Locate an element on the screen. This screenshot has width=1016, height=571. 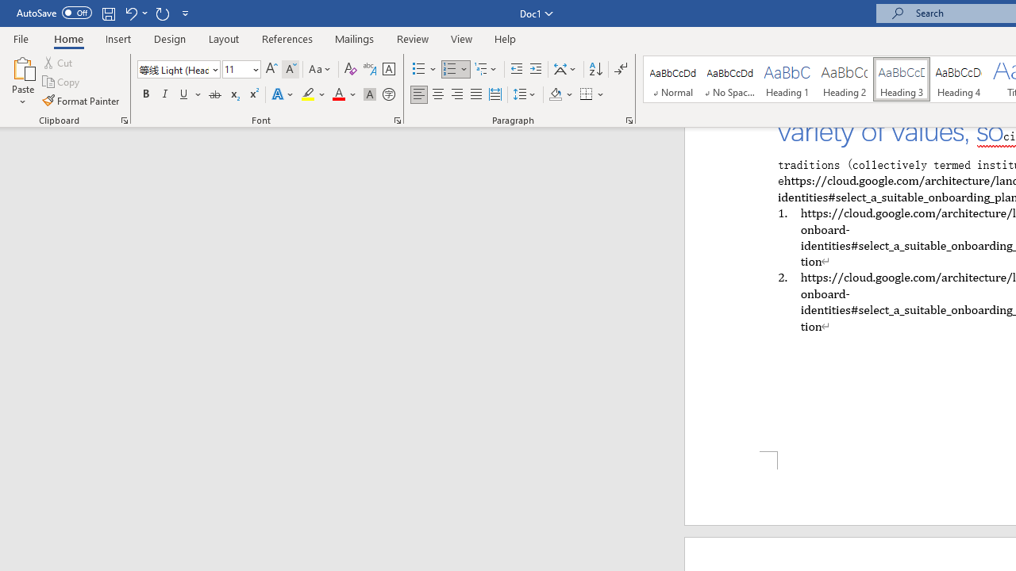
Text Effects and Typography is located at coordinates (283, 95).